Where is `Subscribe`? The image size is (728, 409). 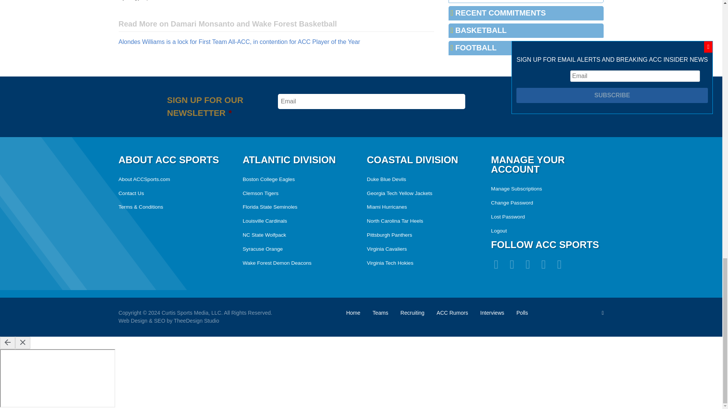 Subscribe is located at coordinates (534, 101).